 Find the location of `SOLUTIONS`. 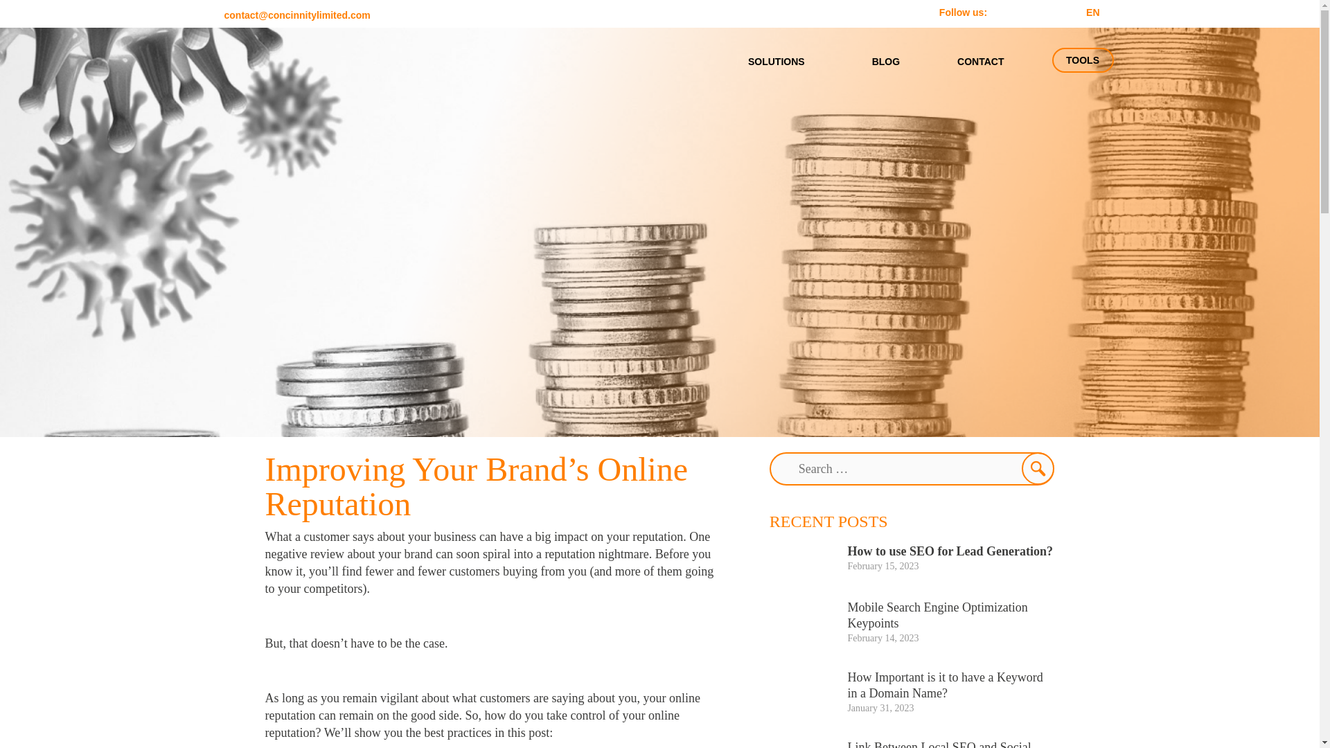

SOLUTIONS is located at coordinates (781, 61).